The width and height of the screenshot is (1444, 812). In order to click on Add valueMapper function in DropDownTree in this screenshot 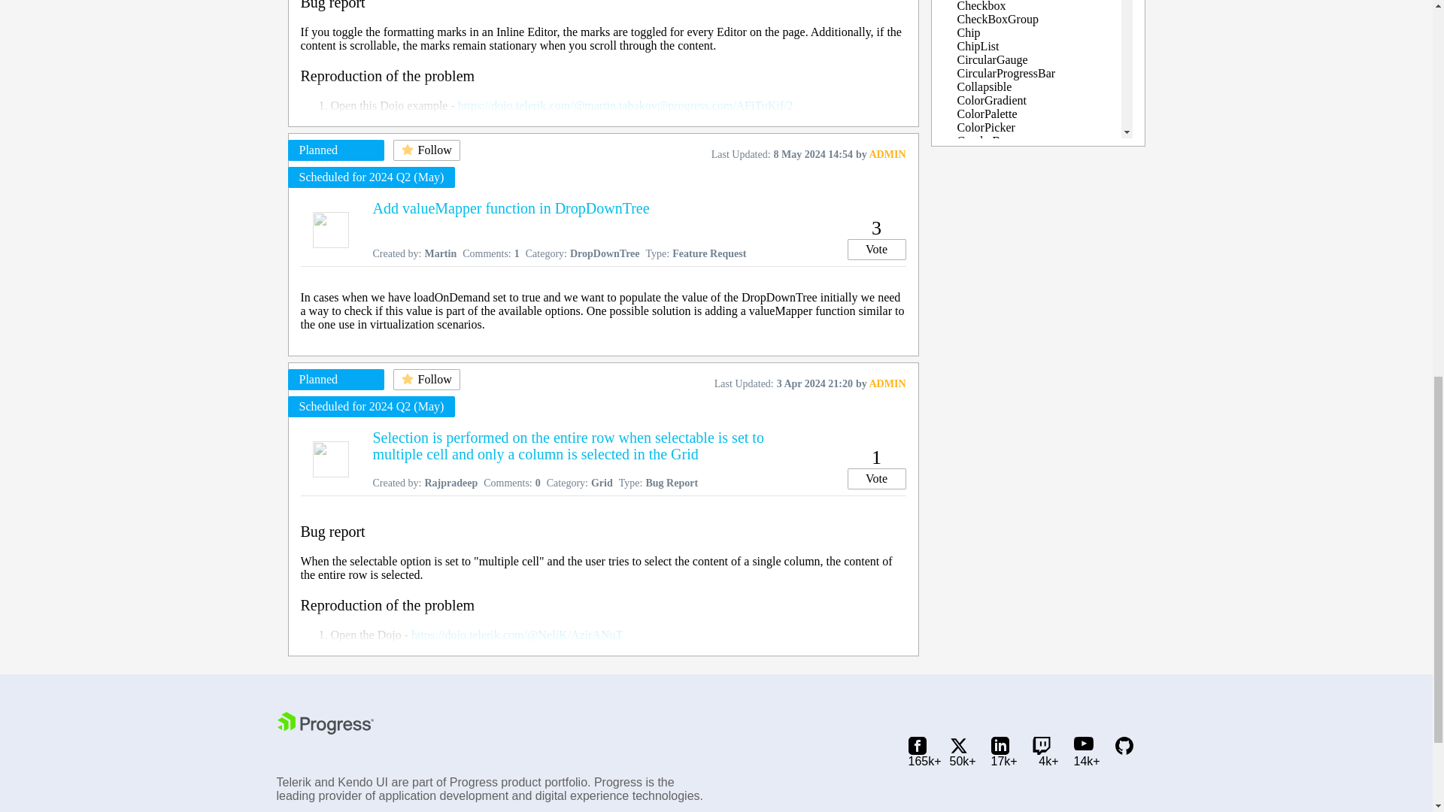, I will do `click(511, 208)`.